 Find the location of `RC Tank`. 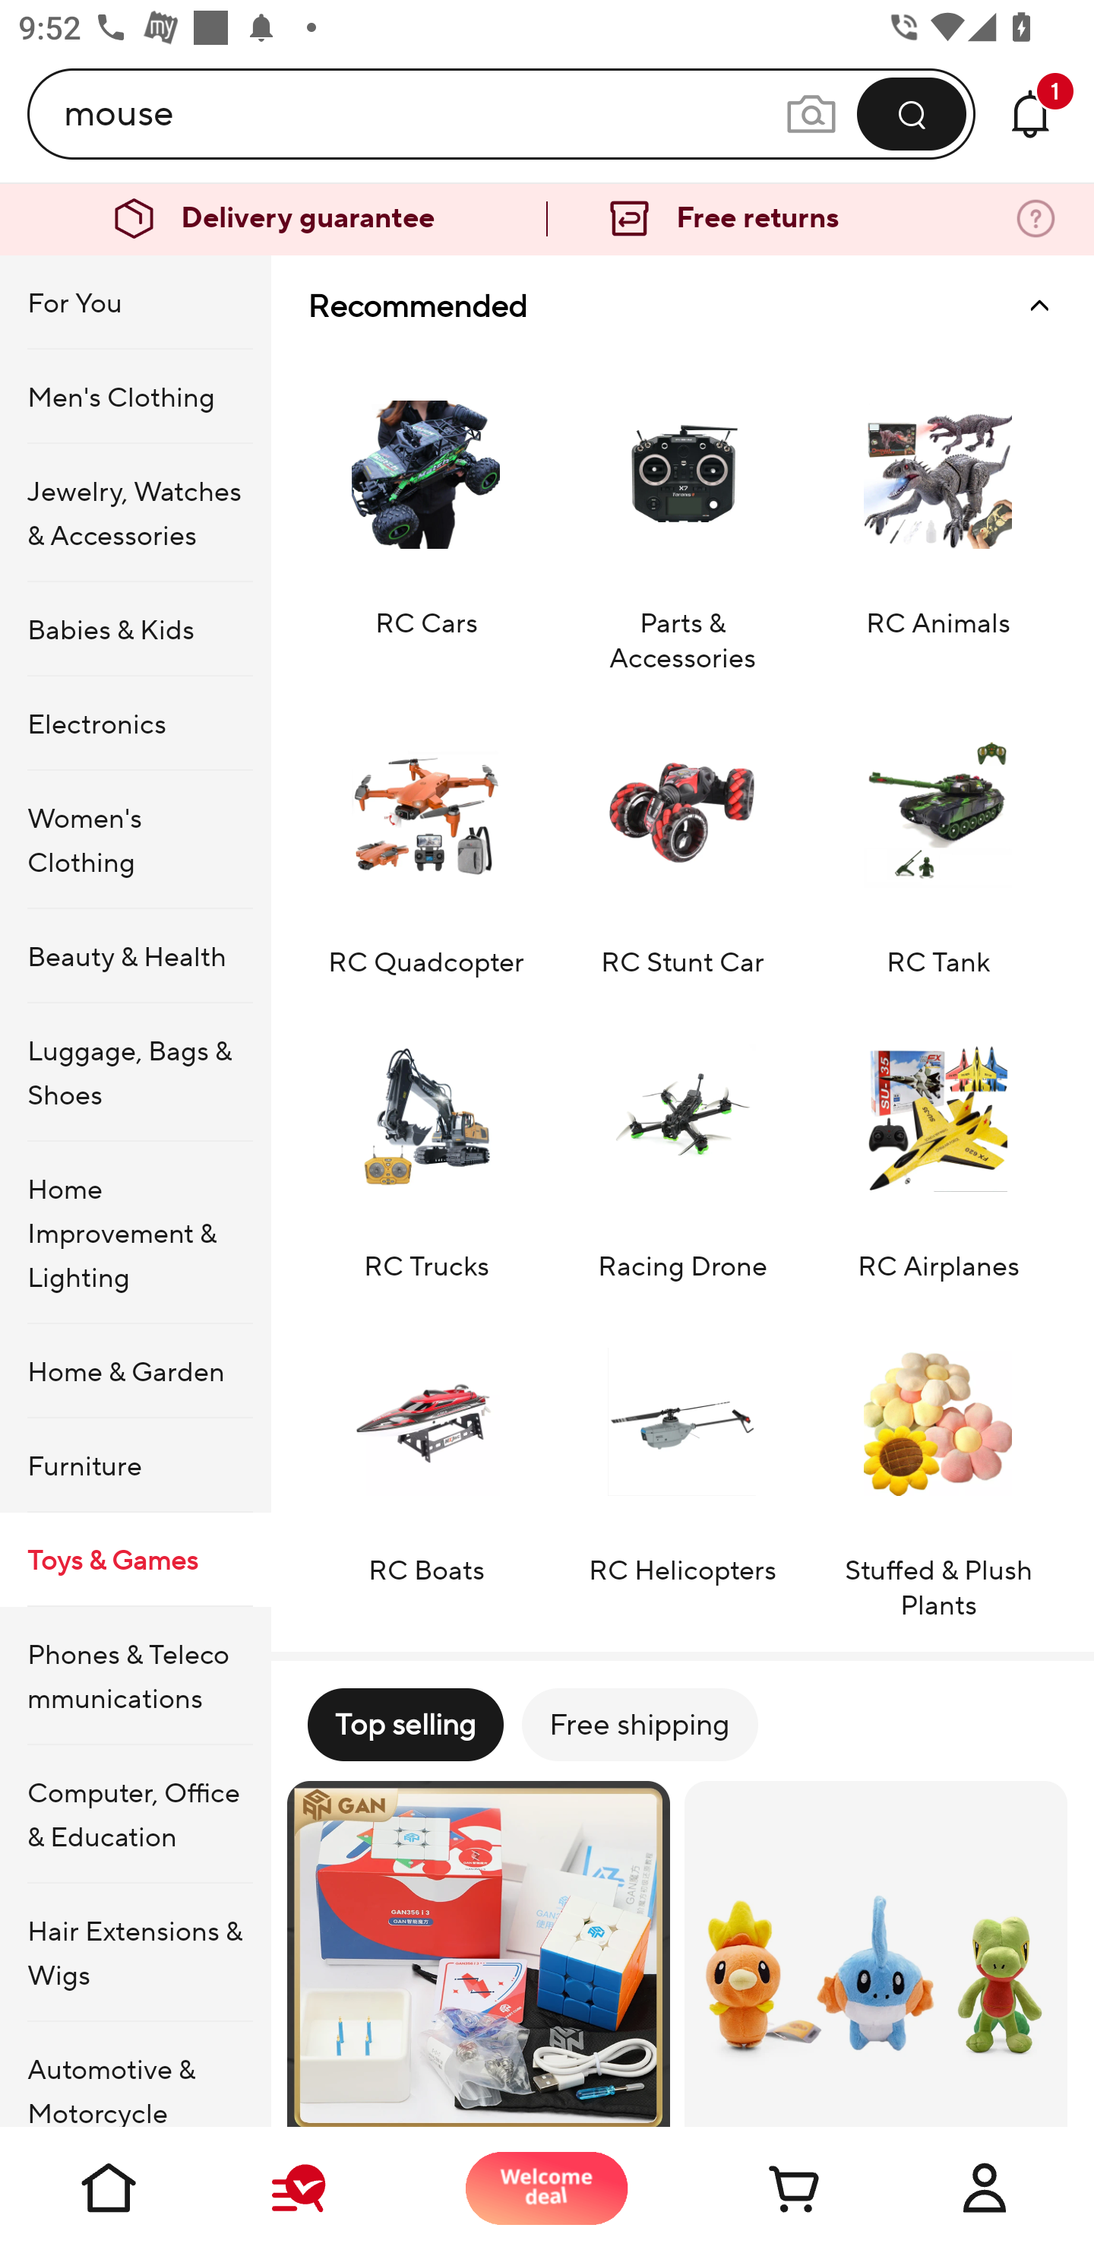

RC Tank is located at coordinates (937, 838).